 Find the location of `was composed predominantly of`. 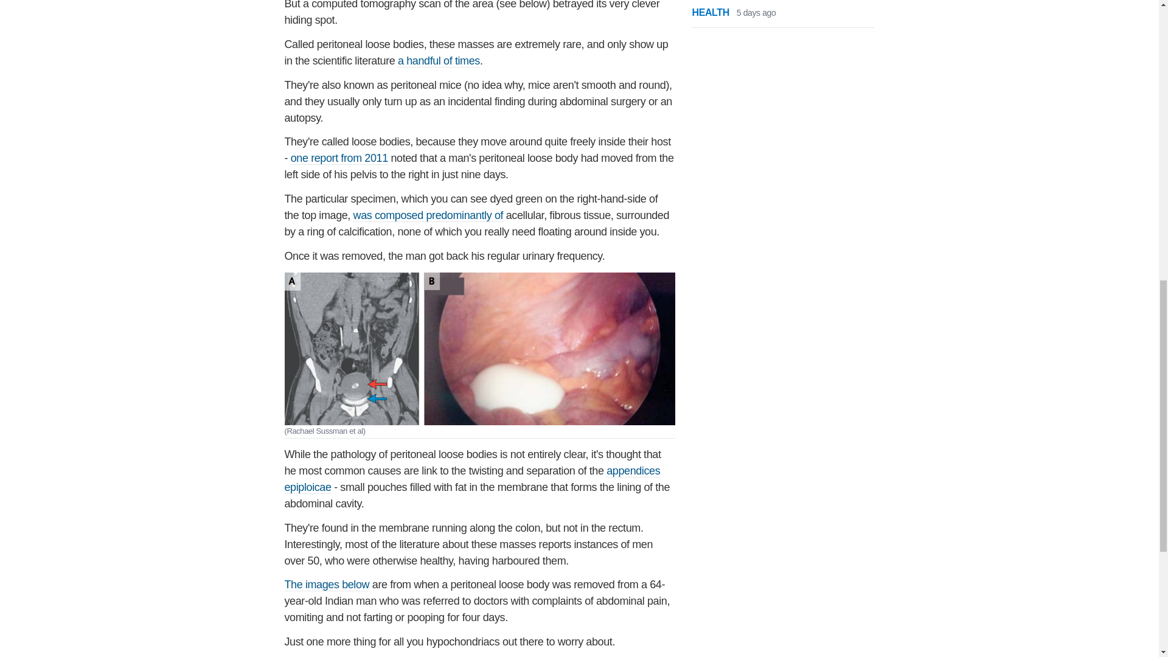

was composed predominantly of is located at coordinates (428, 215).